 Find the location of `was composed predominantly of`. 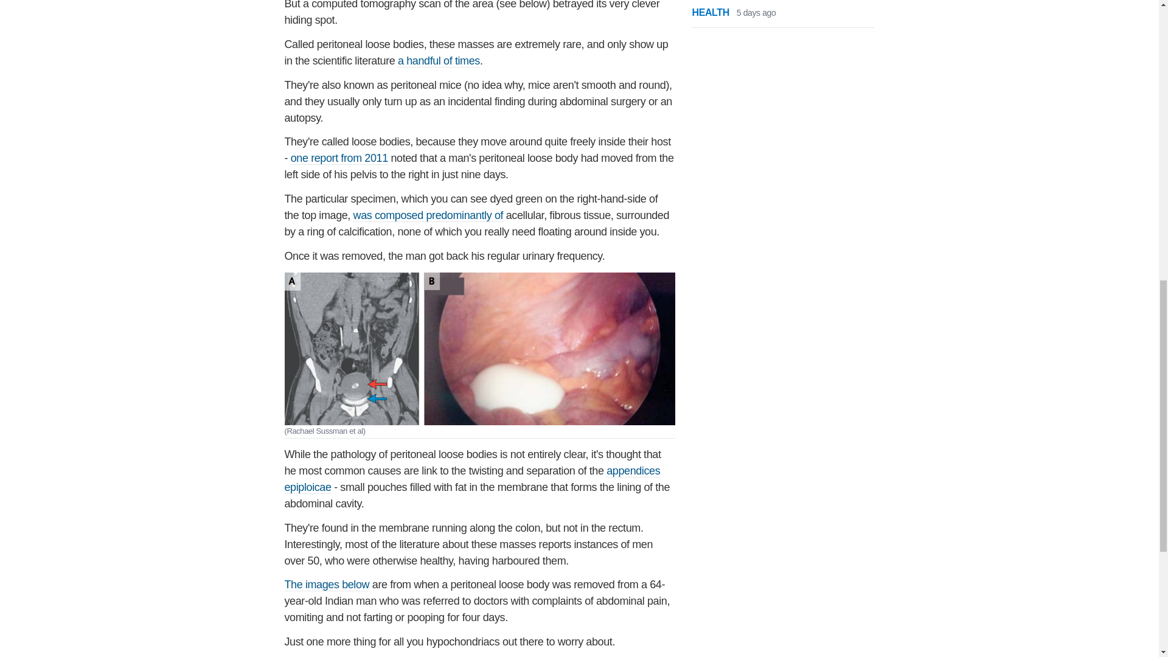

was composed predominantly of is located at coordinates (428, 215).